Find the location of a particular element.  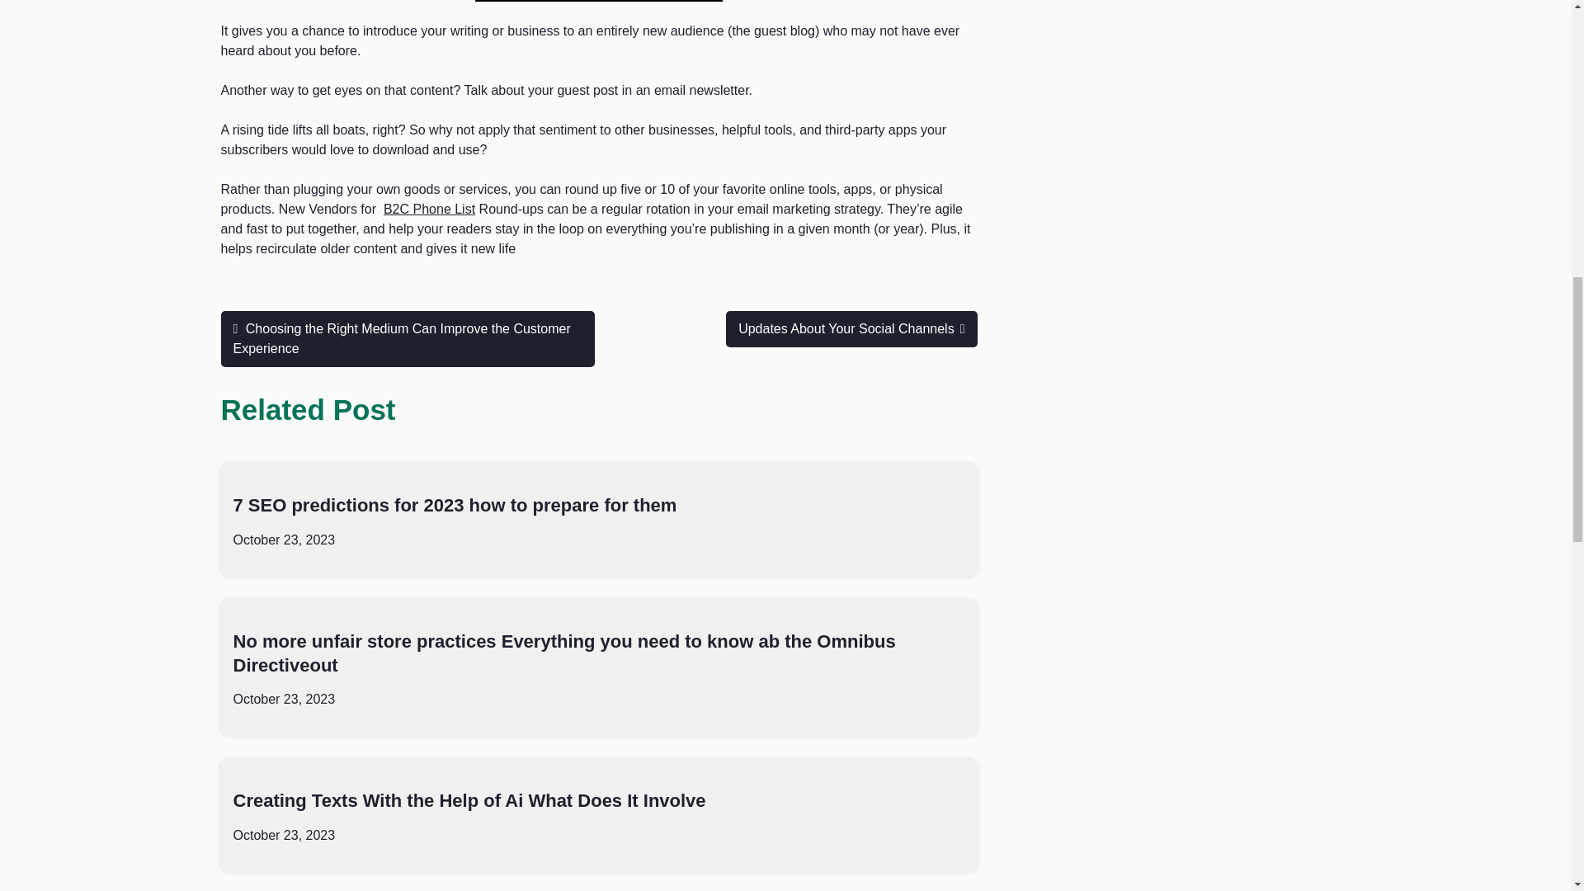

B2C Phone List is located at coordinates (429, 210).